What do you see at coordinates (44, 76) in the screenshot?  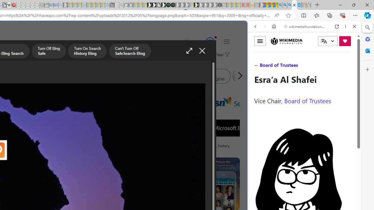 I see `MSN Homepage Bing Search Engine` at bounding box center [44, 76].